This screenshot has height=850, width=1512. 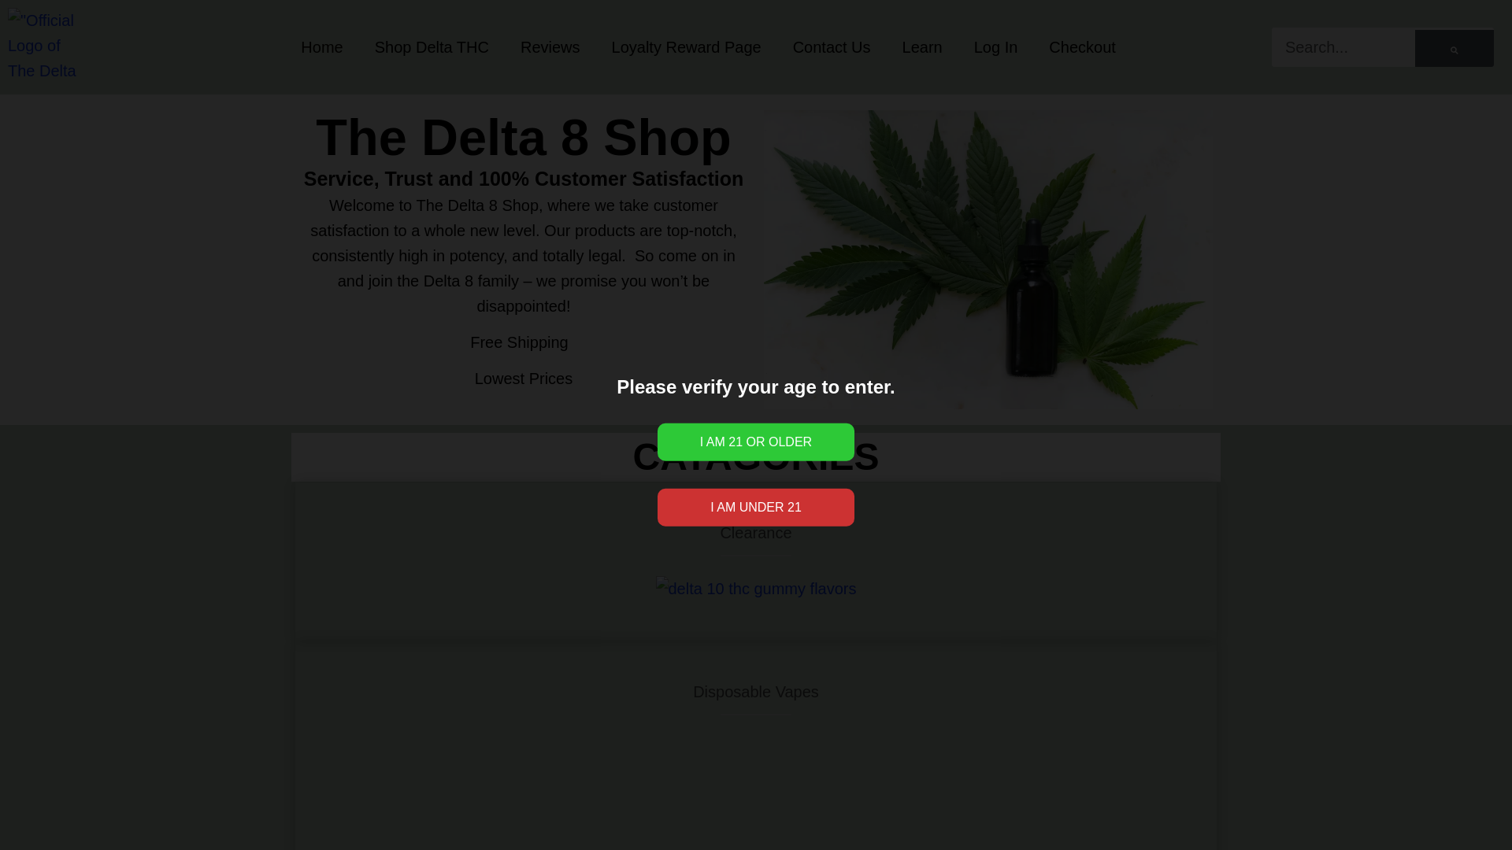 What do you see at coordinates (686, 47) in the screenshot?
I see `Loyalty Reward Page` at bounding box center [686, 47].